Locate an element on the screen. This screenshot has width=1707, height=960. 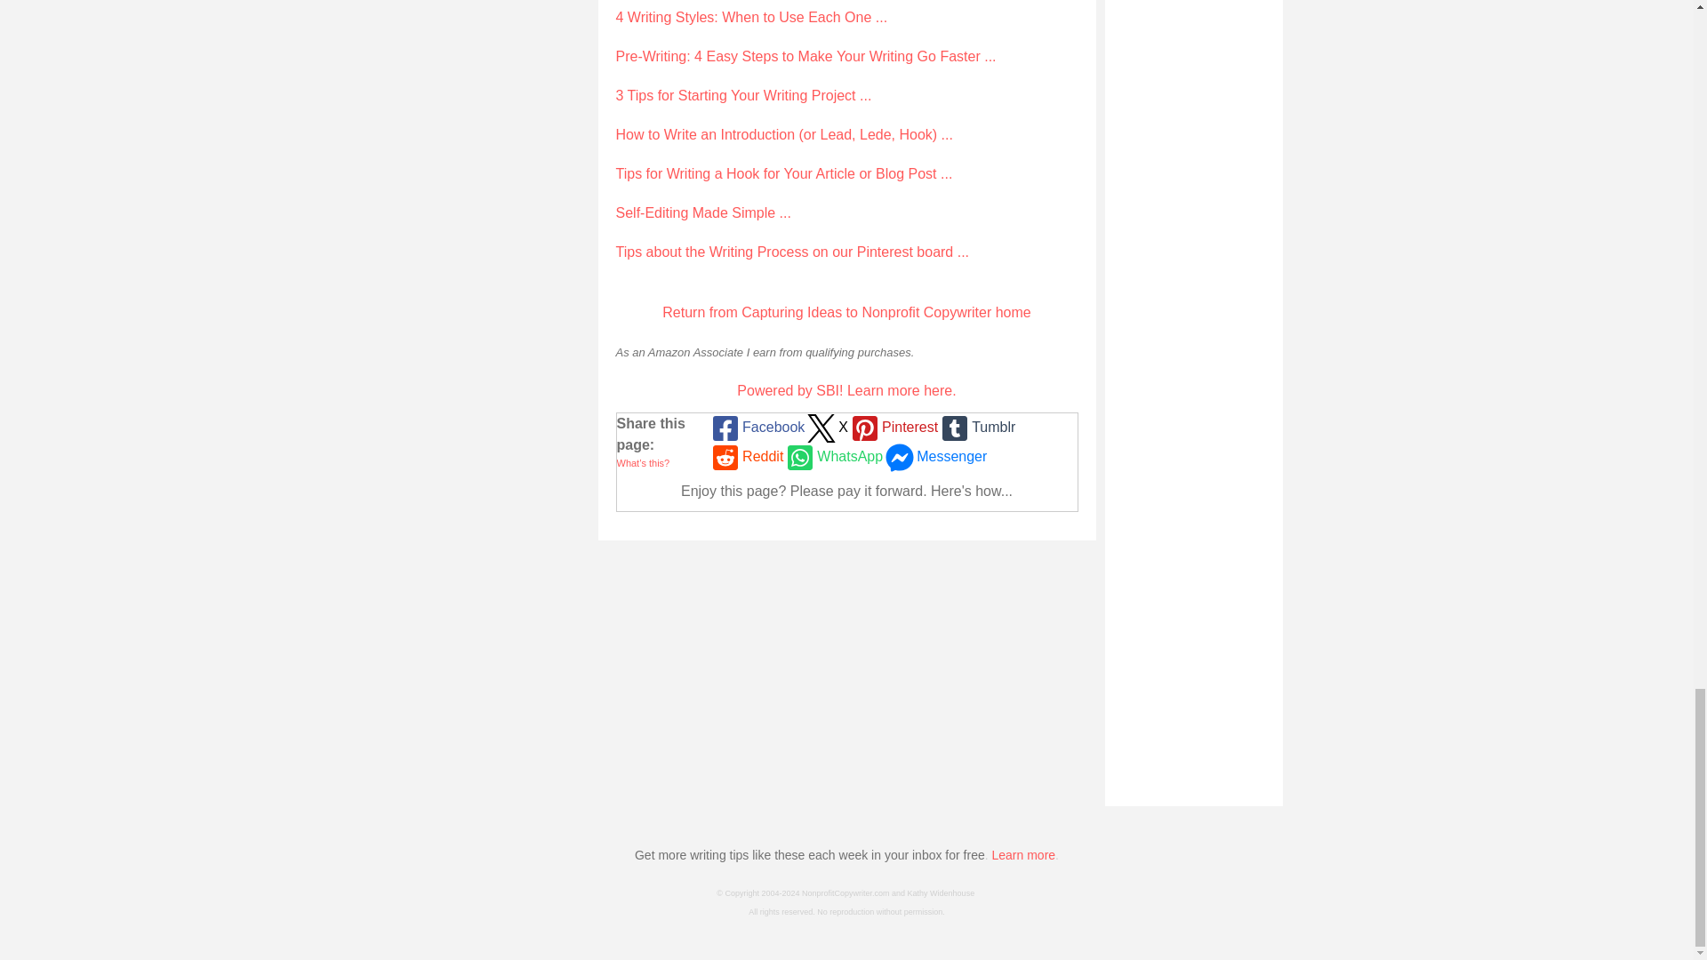
X is located at coordinates (826, 428).